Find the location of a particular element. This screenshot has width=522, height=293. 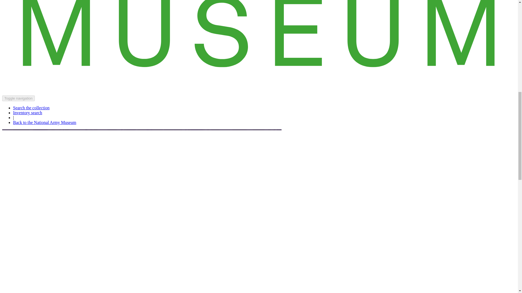

Toggle navigation is located at coordinates (18, 98).